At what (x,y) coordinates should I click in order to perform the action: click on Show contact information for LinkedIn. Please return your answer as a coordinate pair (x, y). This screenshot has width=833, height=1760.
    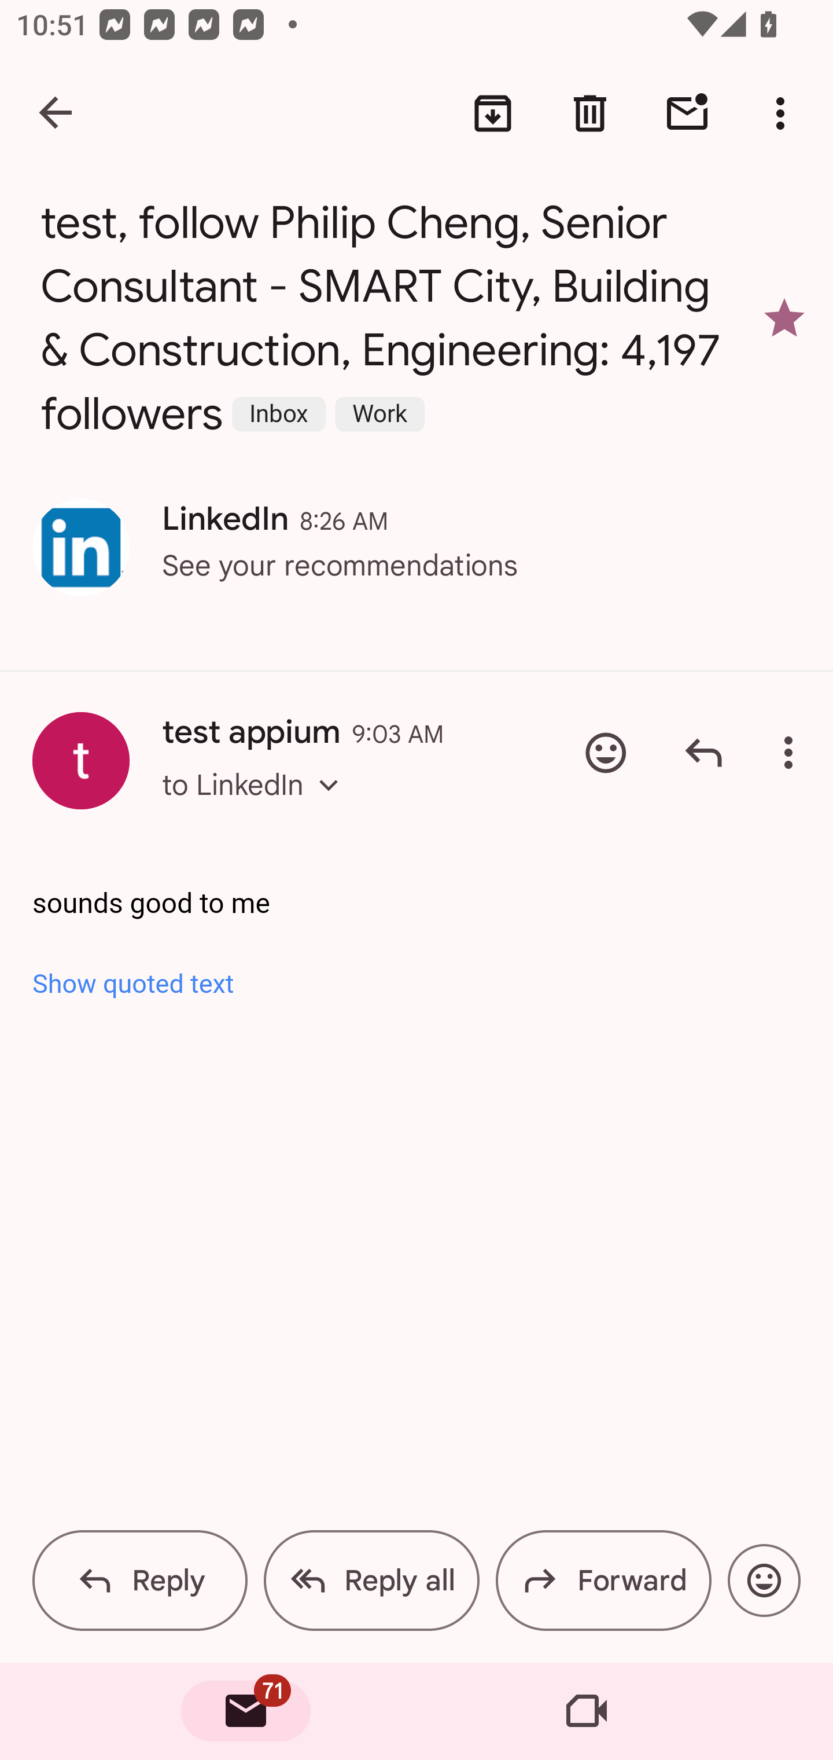
    Looking at the image, I should click on (81, 548).